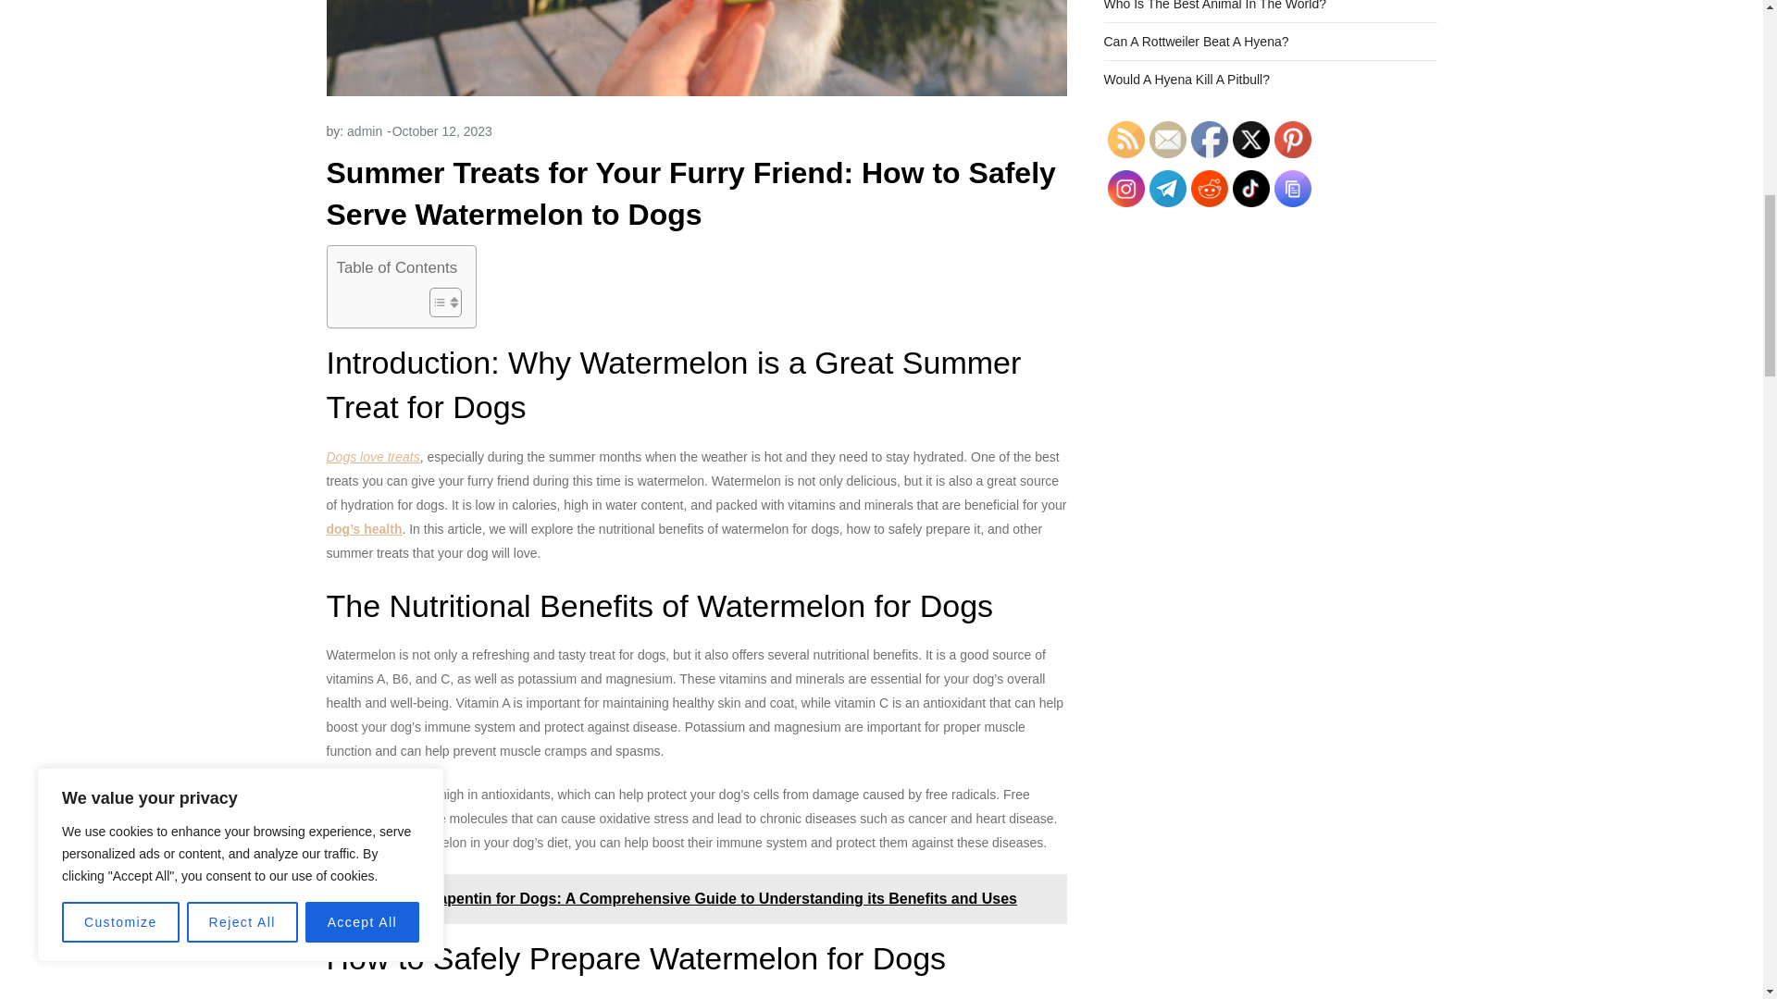 This screenshot has width=1777, height=999. What do you see at coordinates (364, 131) in the screenshot?
I see `admin` at bounding box center [364, 131].